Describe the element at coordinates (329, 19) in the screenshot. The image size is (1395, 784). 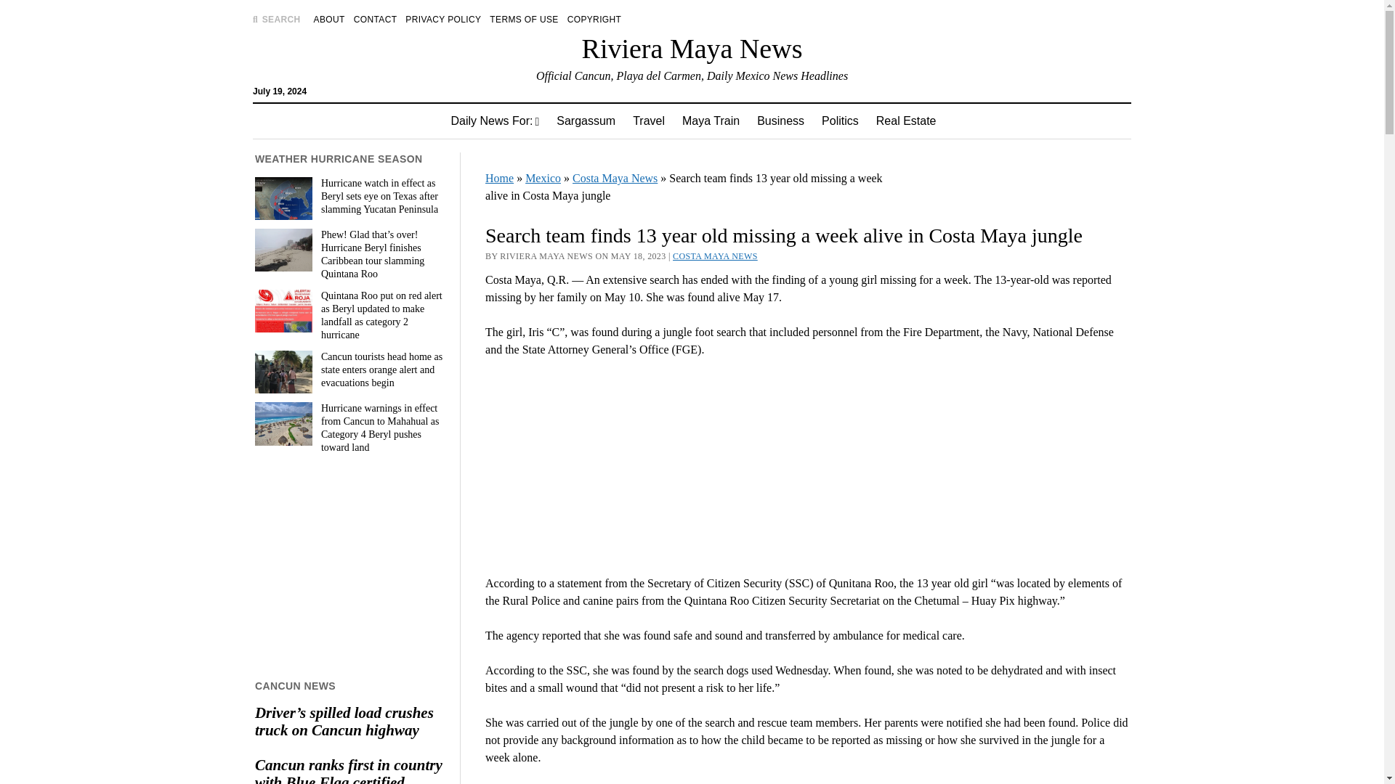
I see `ABOUT` at that location.